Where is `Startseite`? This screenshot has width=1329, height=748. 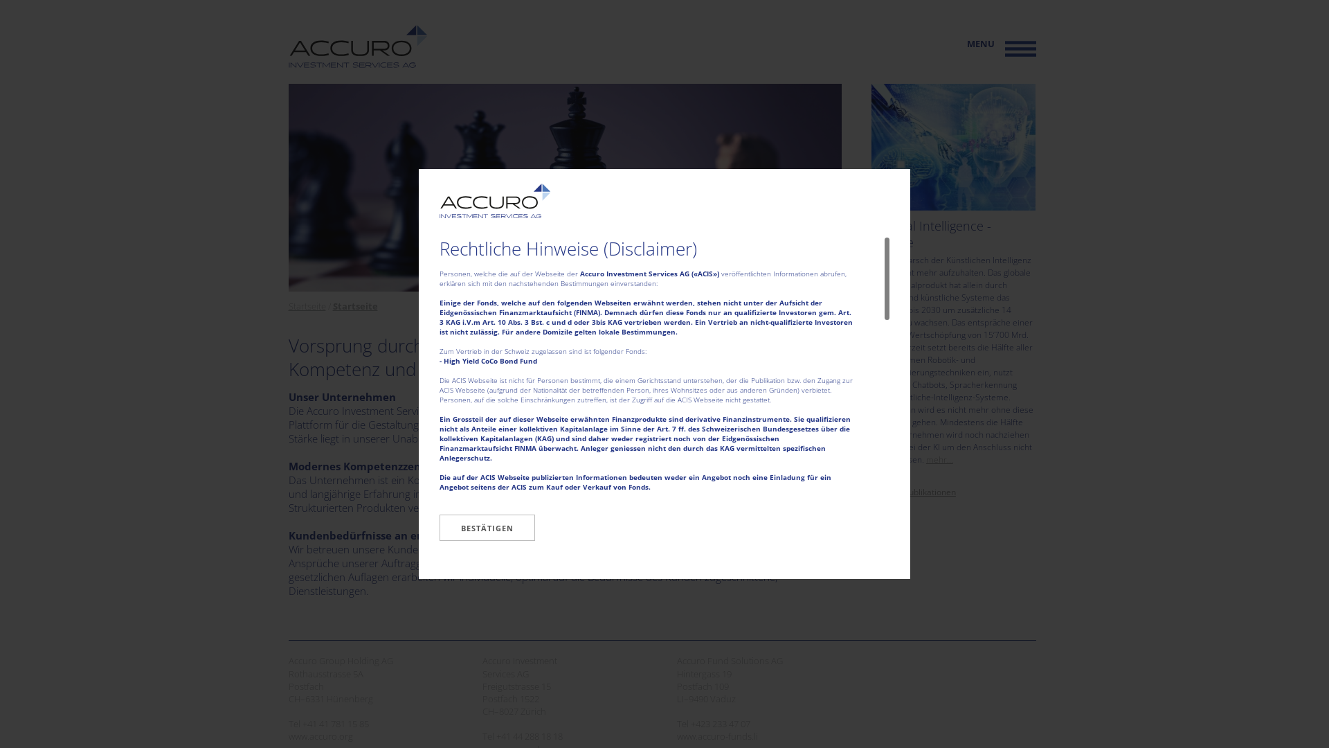
Startseite is located at coordinates (354, 306).